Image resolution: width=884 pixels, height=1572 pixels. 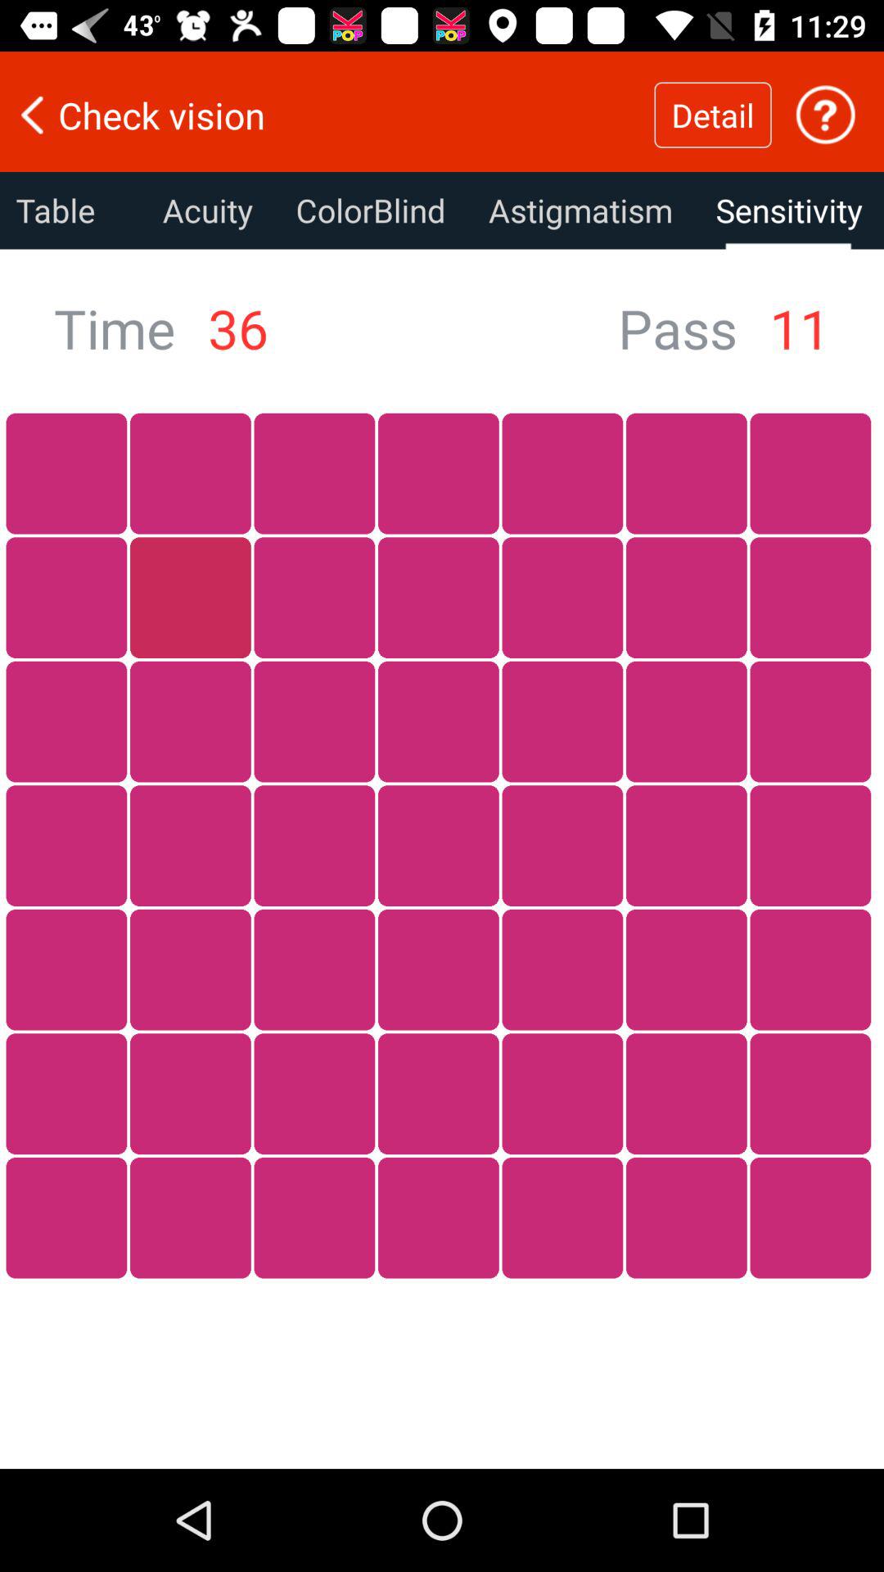 What do you see at coordinates (712, 115) in the screenshot?
I see `launch the item above astigmatism` at bounding box center [712, 115].